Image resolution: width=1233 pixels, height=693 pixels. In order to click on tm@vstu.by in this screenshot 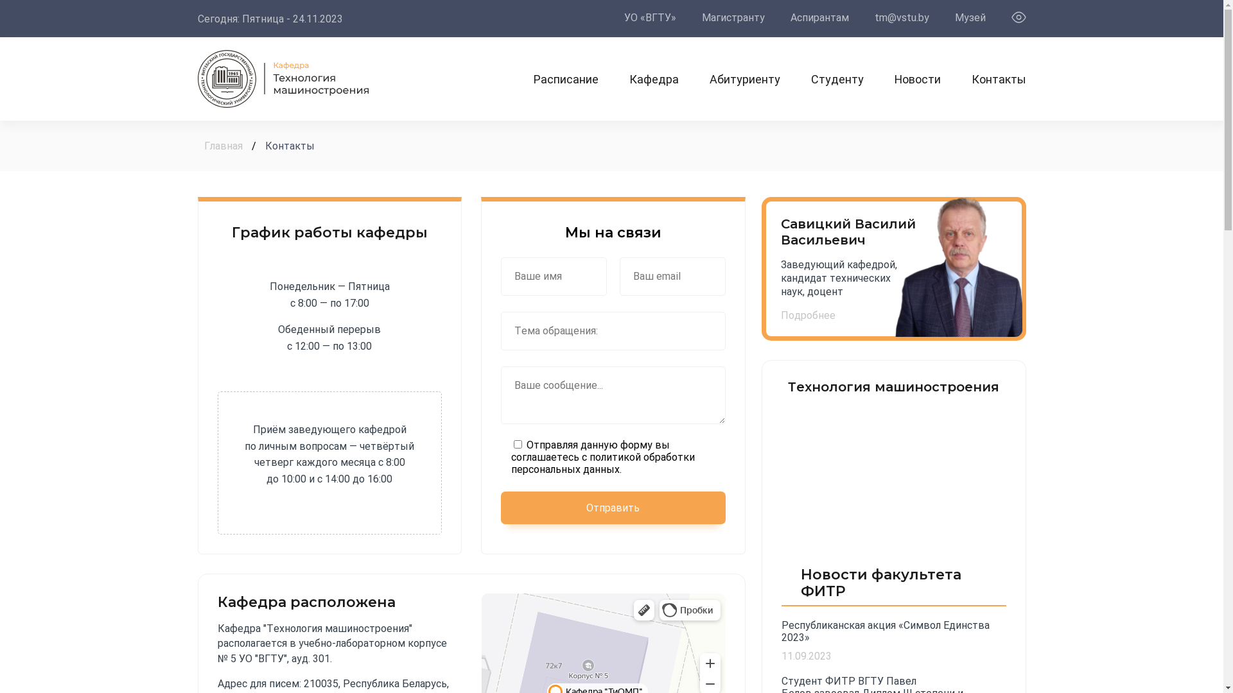, I will do `click(902, 18)`.